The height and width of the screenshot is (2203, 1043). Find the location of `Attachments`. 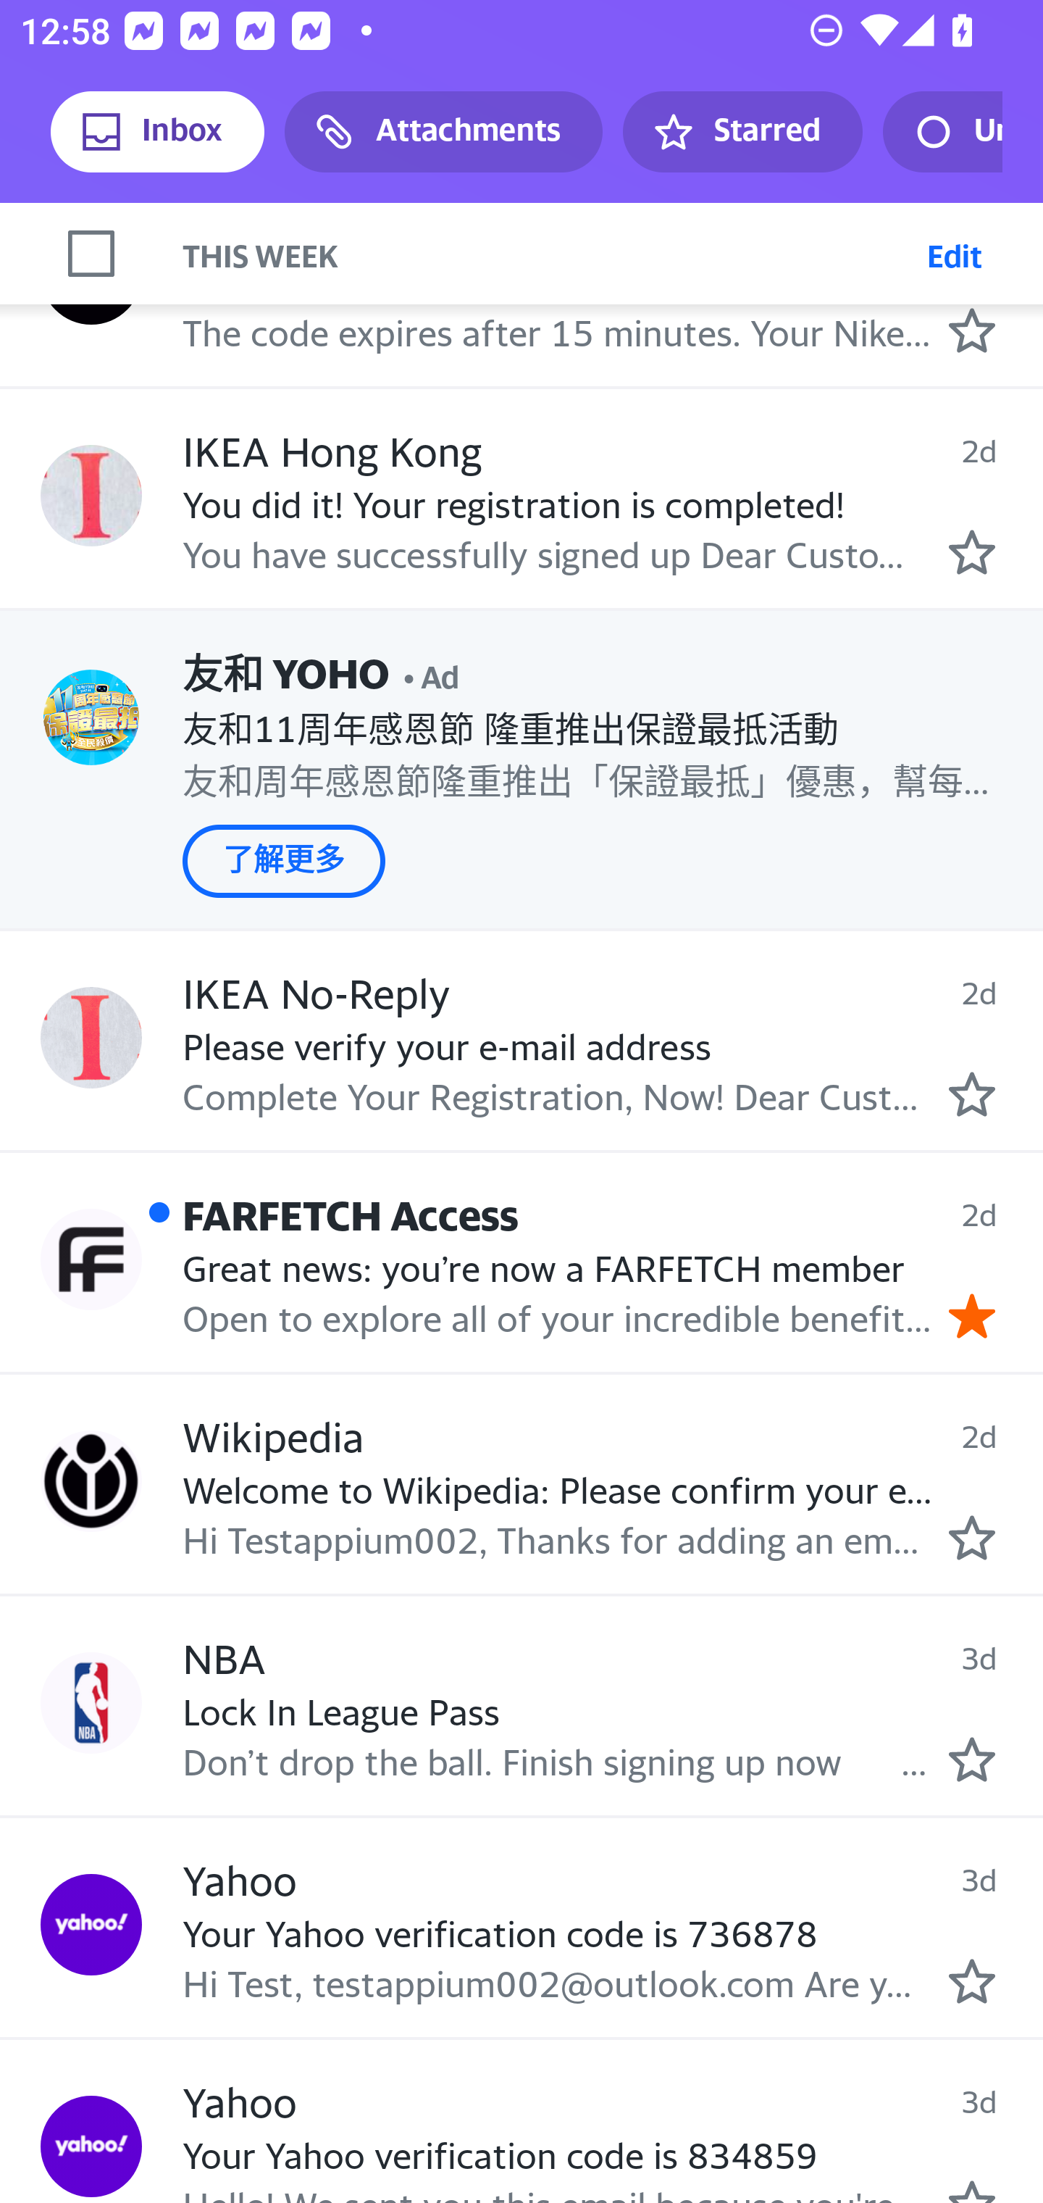

Attachments is located at coordinates (443, 132).